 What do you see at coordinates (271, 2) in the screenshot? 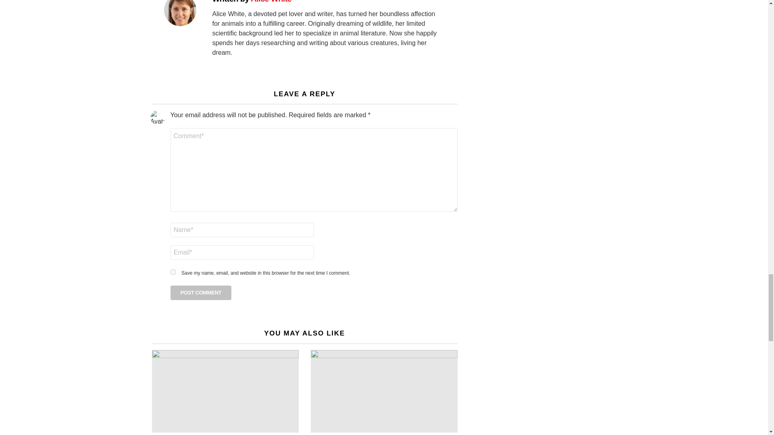
I see `Alice White` at bounding box center [271, 2].